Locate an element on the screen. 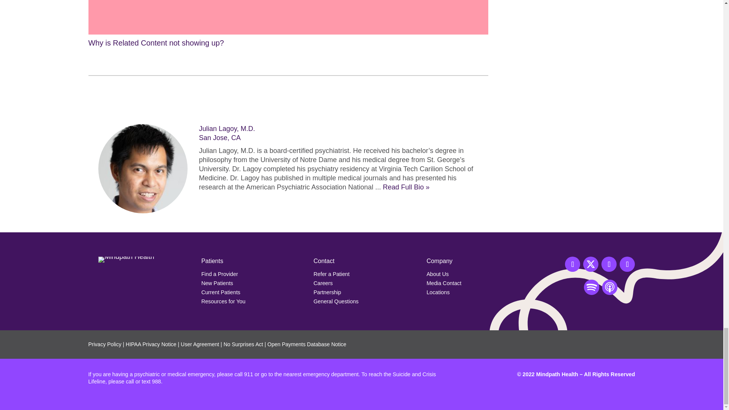  Follow on Instagram is located at coordinates (609, 264).